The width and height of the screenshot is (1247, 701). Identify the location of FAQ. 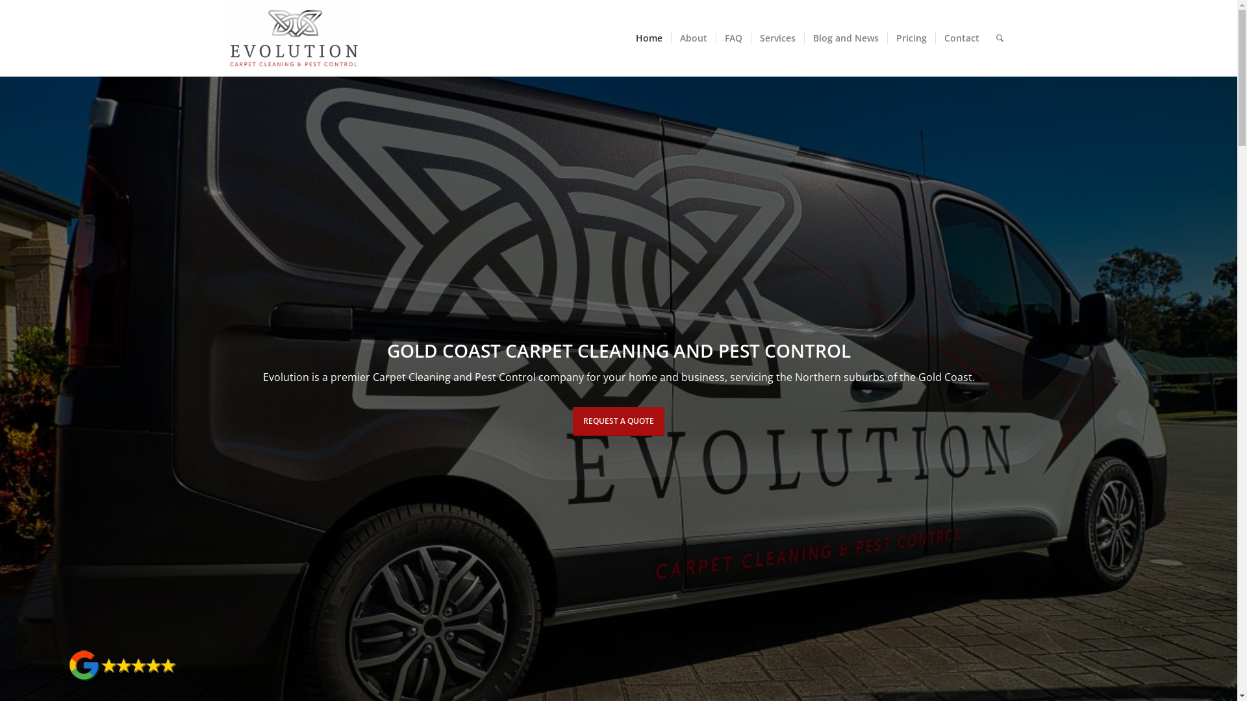
(733, 38).